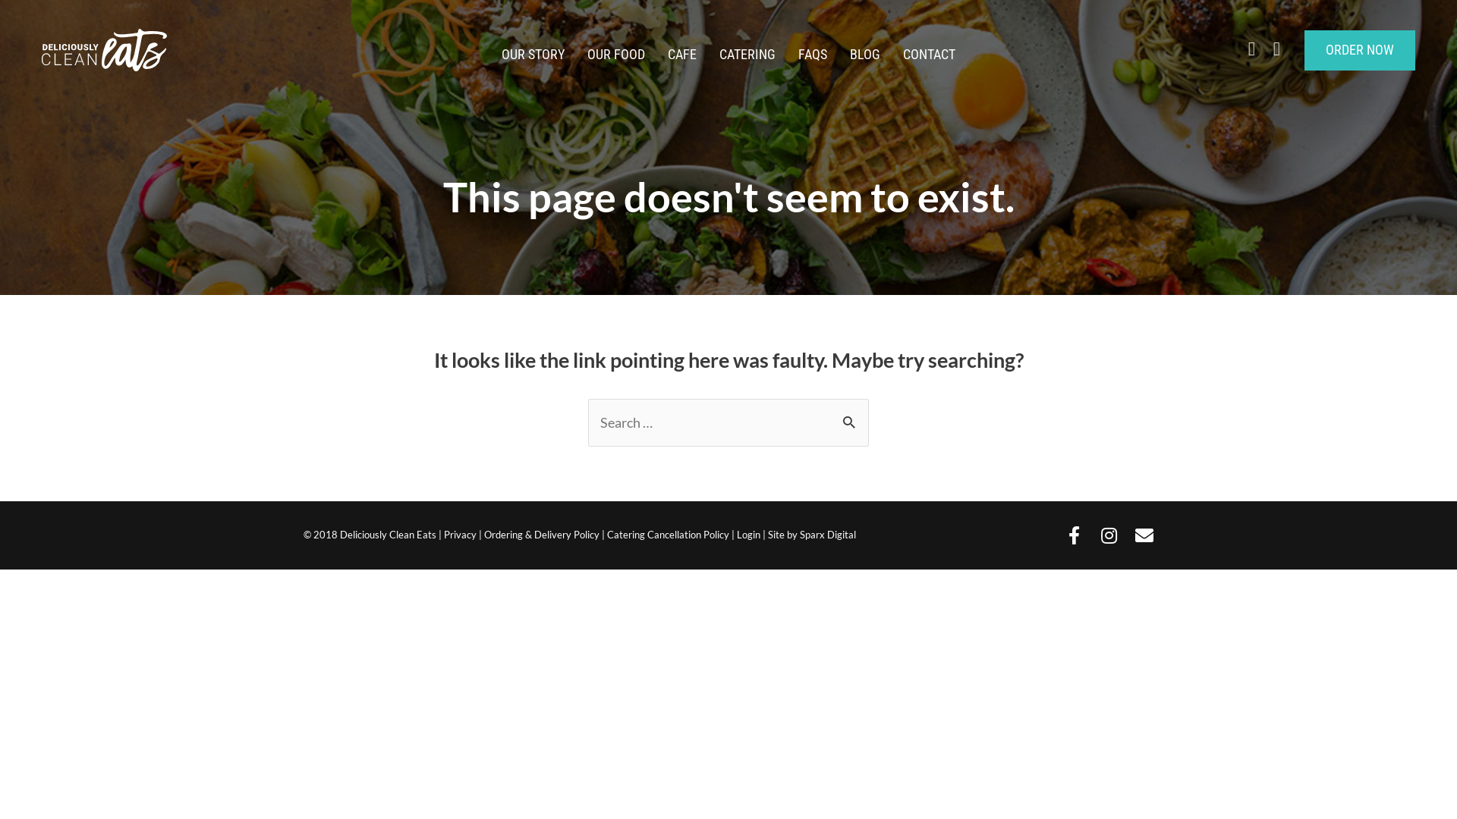  I want to click on Search, so click(851, 422).